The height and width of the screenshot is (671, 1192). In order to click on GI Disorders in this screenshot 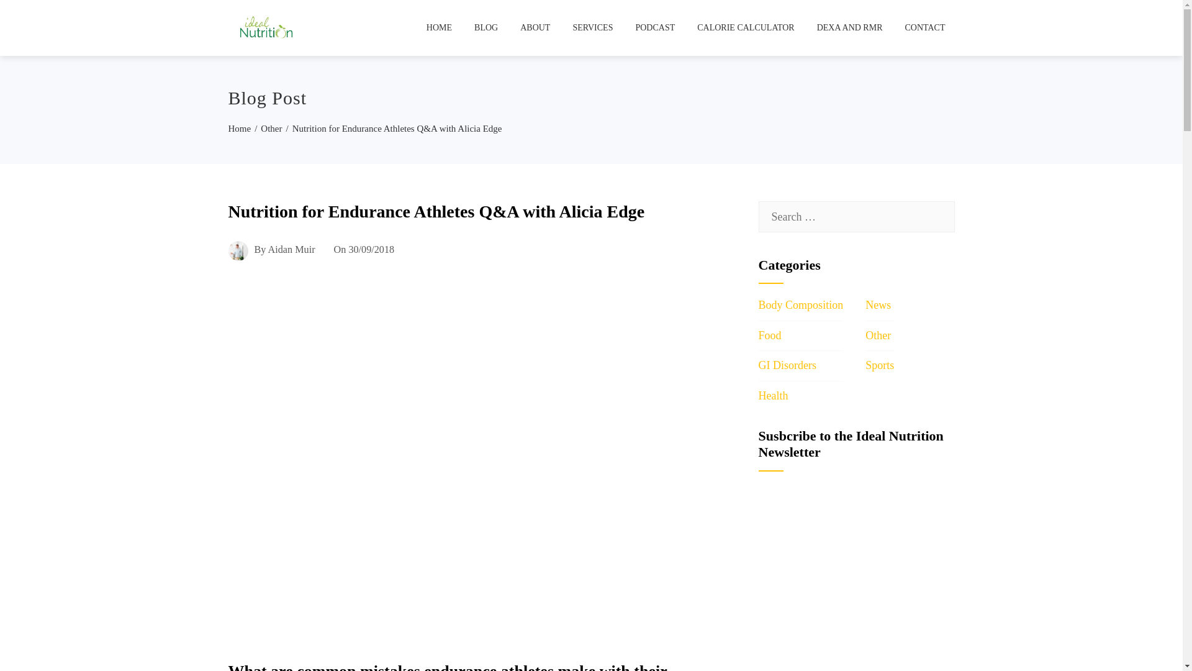, I will do `click(787, 365)`.